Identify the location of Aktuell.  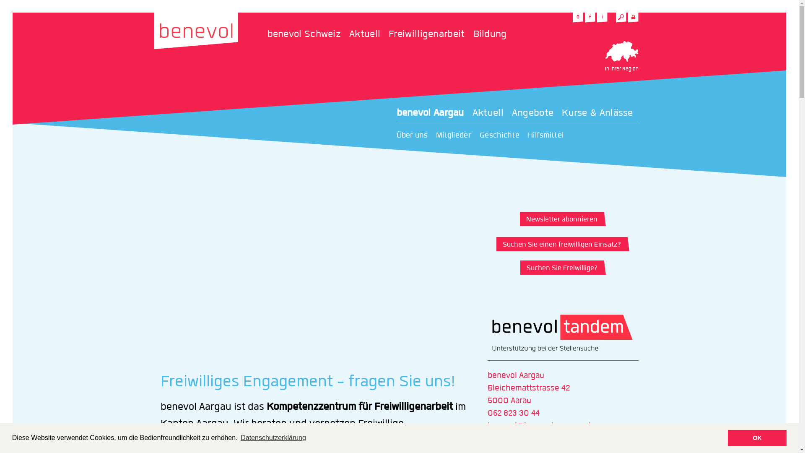
(369, 34).